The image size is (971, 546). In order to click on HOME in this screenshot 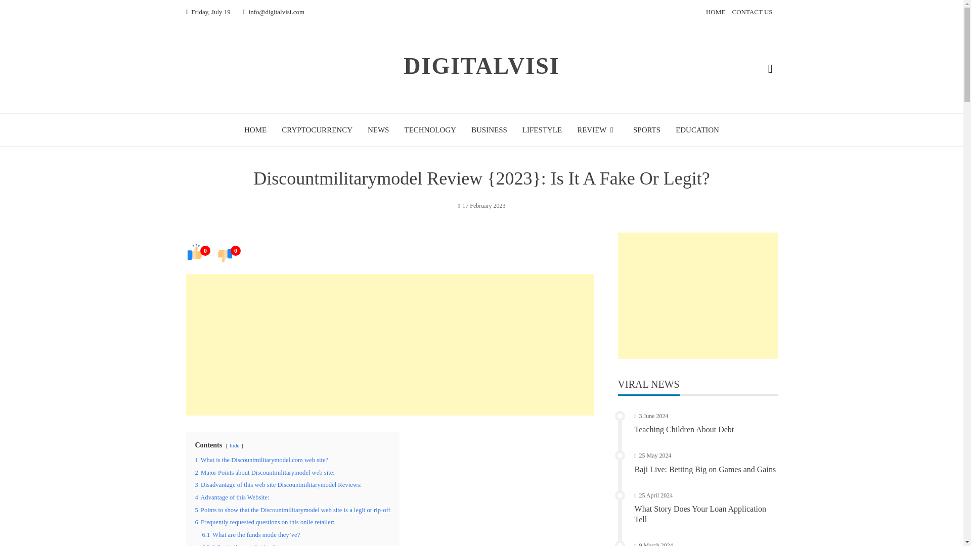, I will do `click(255, 129)`.